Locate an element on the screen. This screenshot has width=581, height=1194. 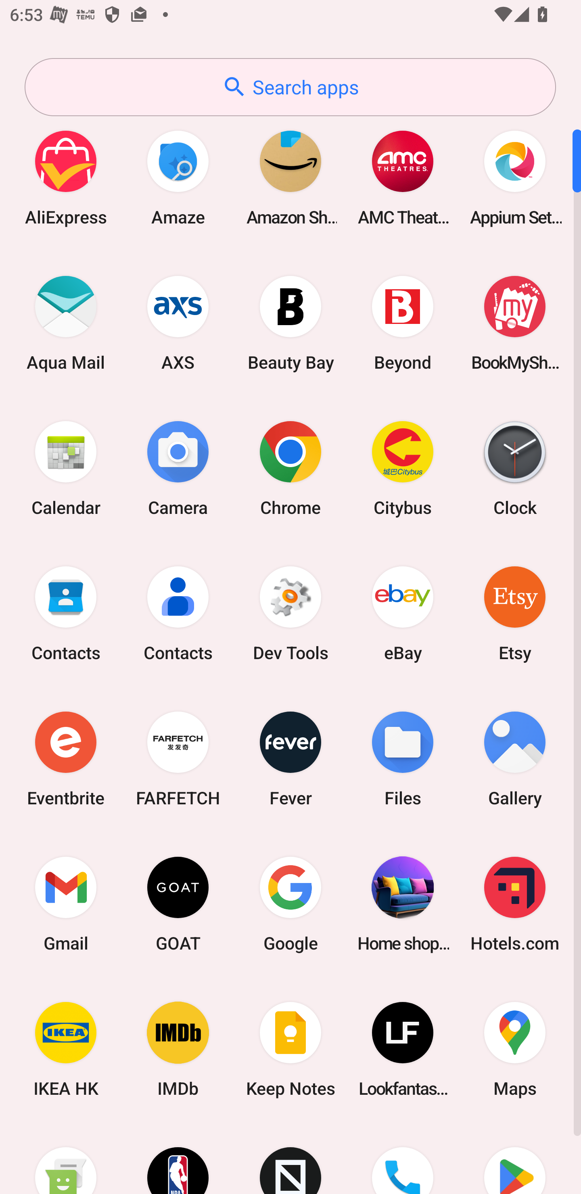
AXS is located at coordinates (178, 323).